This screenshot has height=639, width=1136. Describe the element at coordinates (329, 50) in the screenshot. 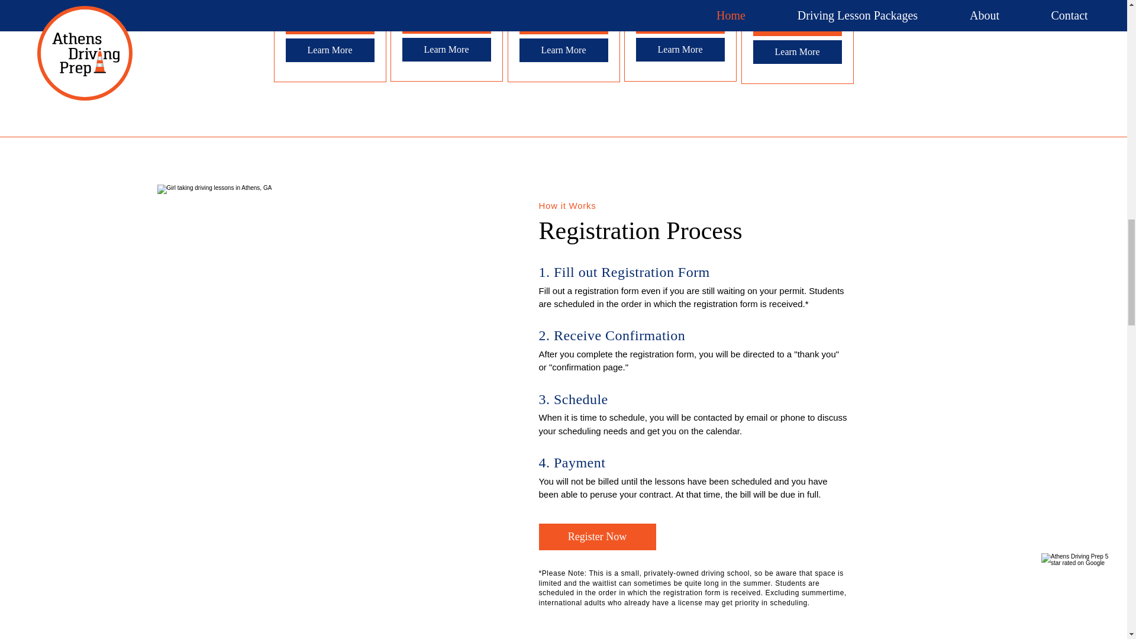

I see `Learn More` at that location.